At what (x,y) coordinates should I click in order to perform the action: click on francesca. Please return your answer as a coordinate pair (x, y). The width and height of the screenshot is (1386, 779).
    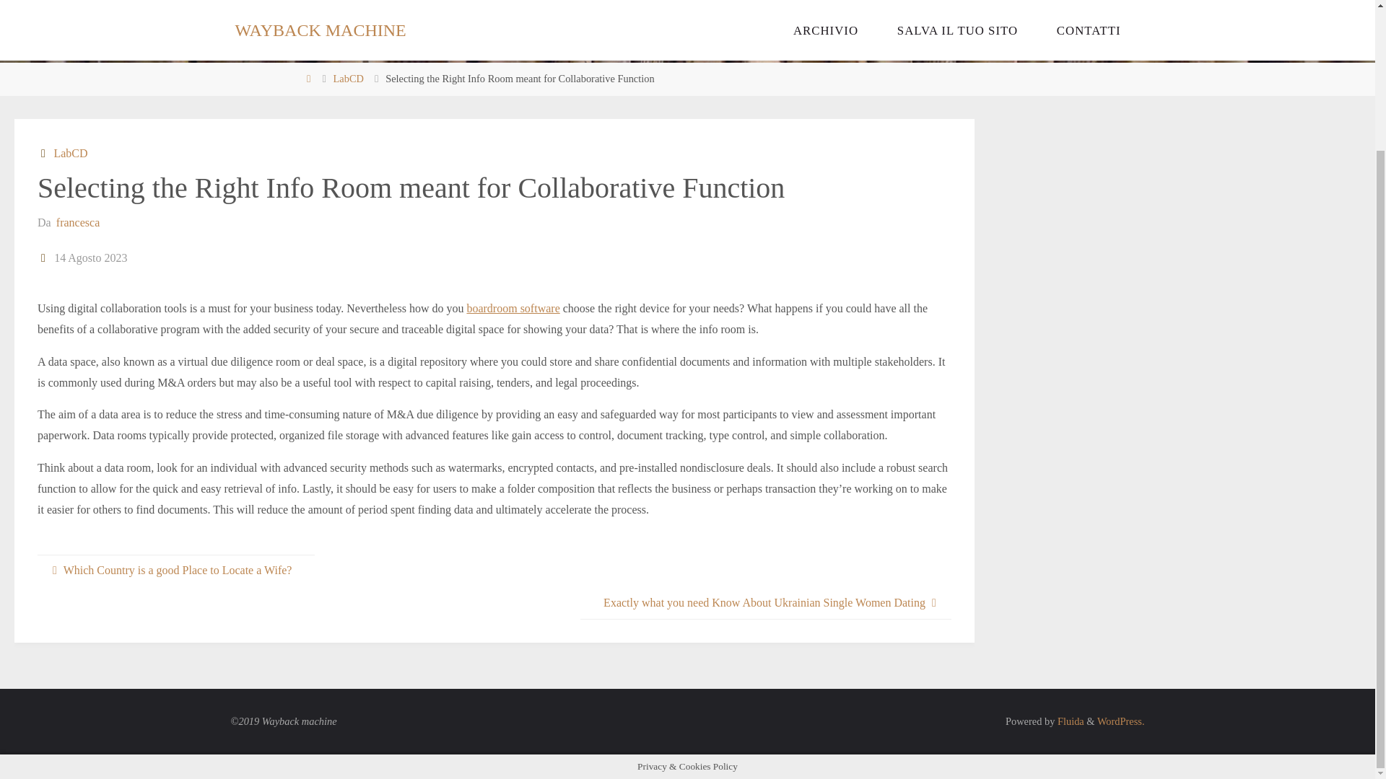
    Looking at the image, I should click on (77, 222).